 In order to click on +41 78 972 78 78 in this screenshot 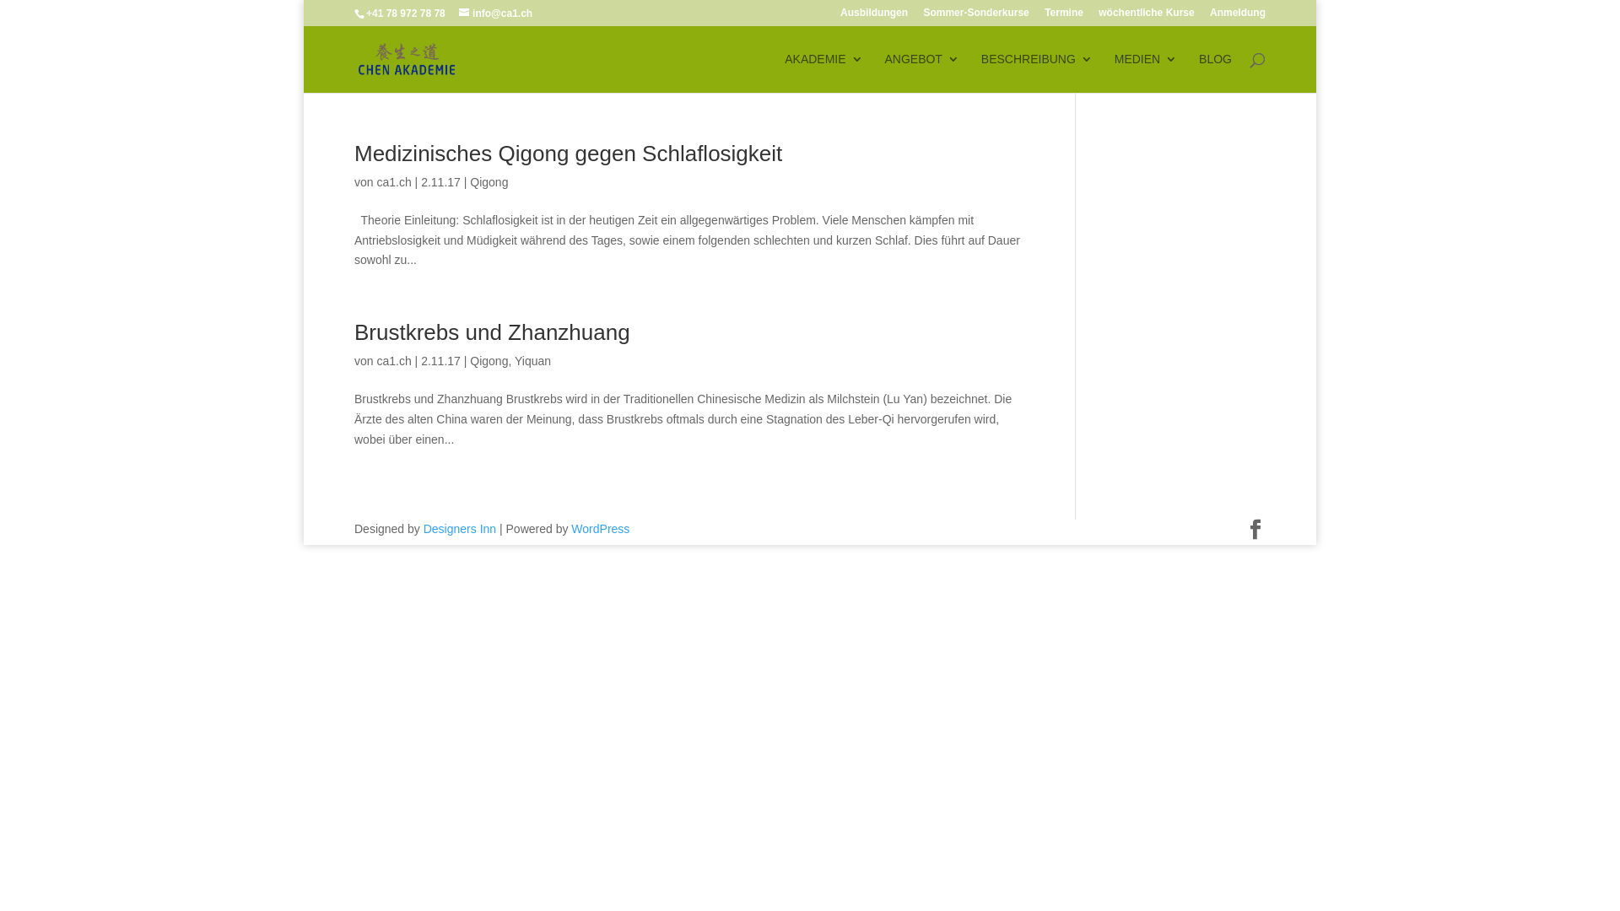, I will do `click(406, 13)`.